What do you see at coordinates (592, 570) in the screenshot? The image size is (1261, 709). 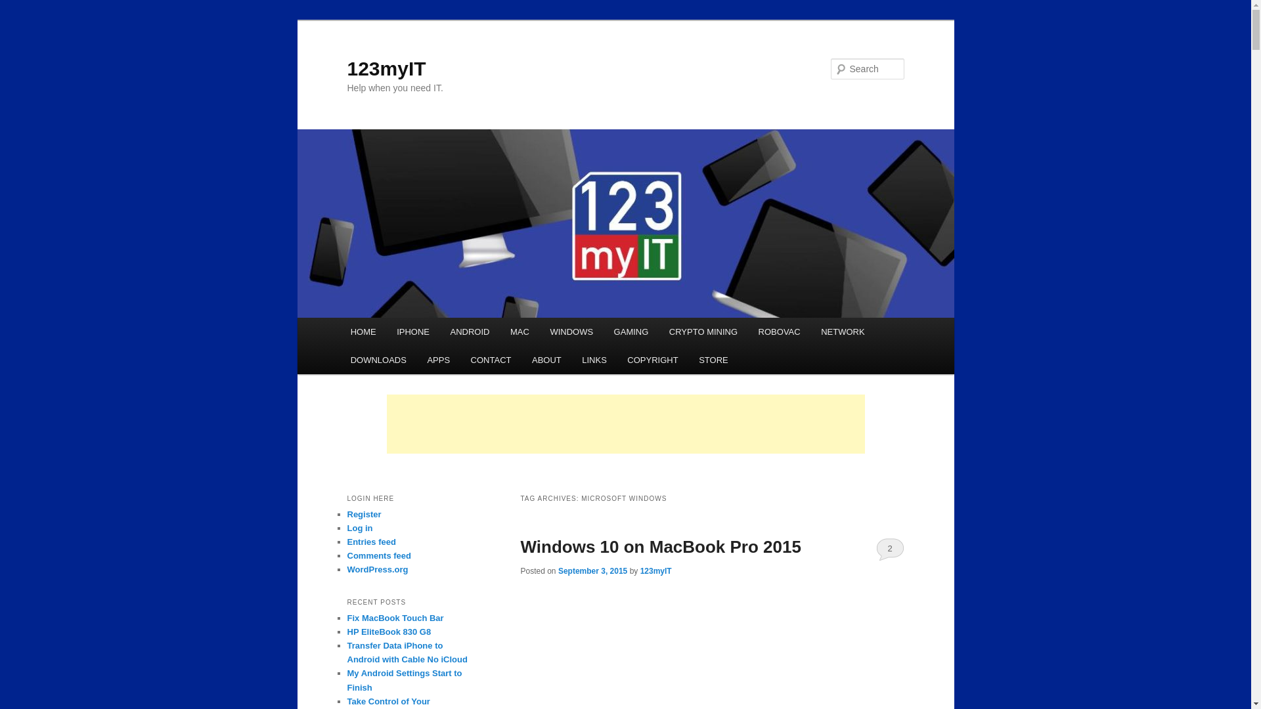 I see `12:11 am` at bounding box center [592, 570].